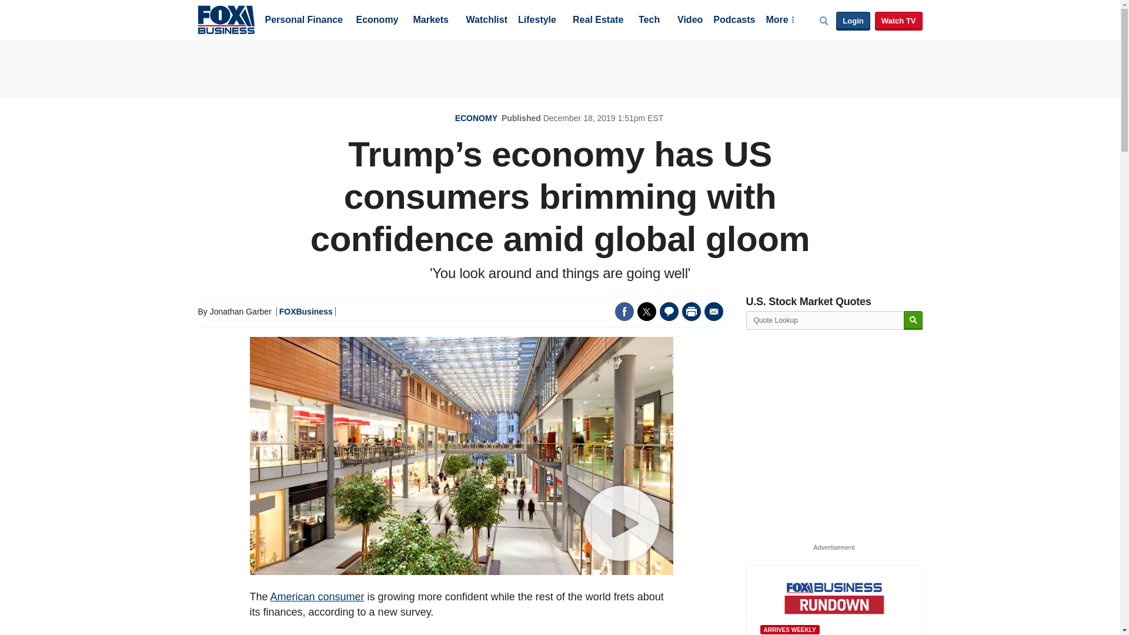 The width and height of the screenshot is (1129, 635). Describe the element at coordinates (537, 21) in the screenshot. I see `Lifestyle` at that location.